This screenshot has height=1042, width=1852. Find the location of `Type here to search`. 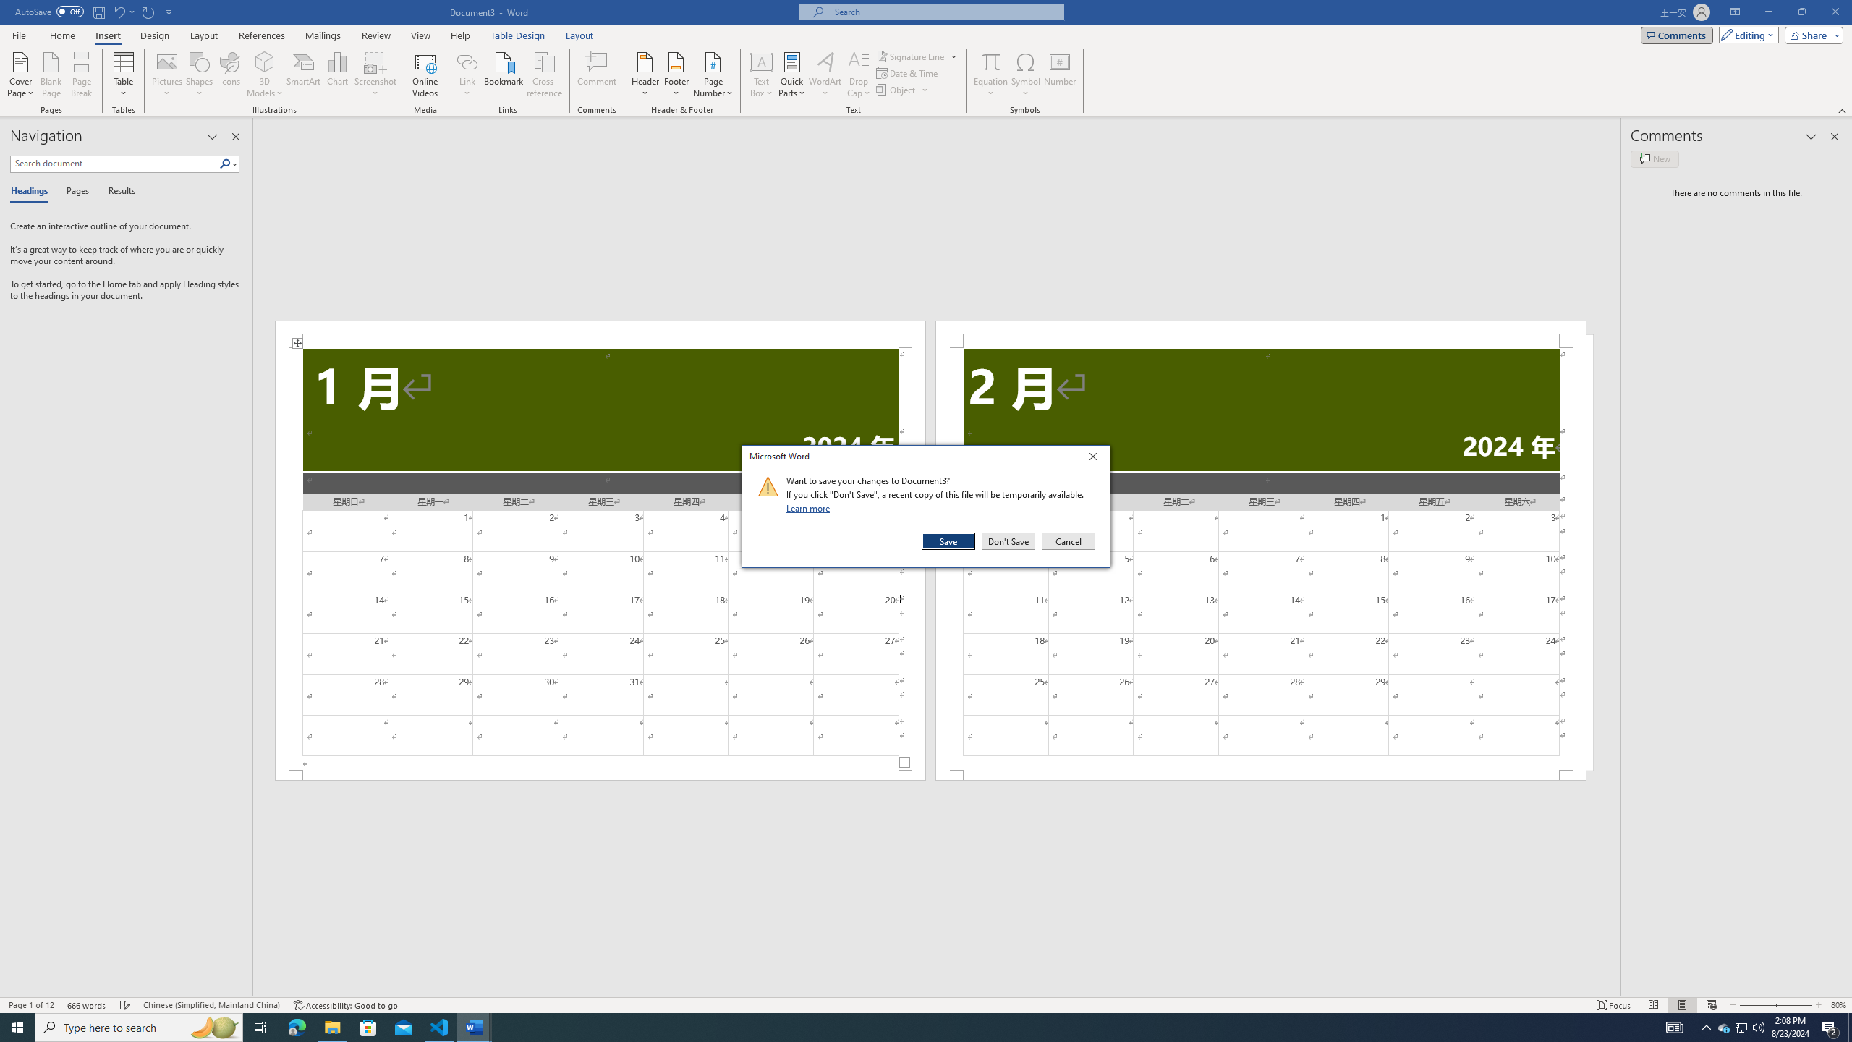

Type here to search is located at coordinates (139, 1028).